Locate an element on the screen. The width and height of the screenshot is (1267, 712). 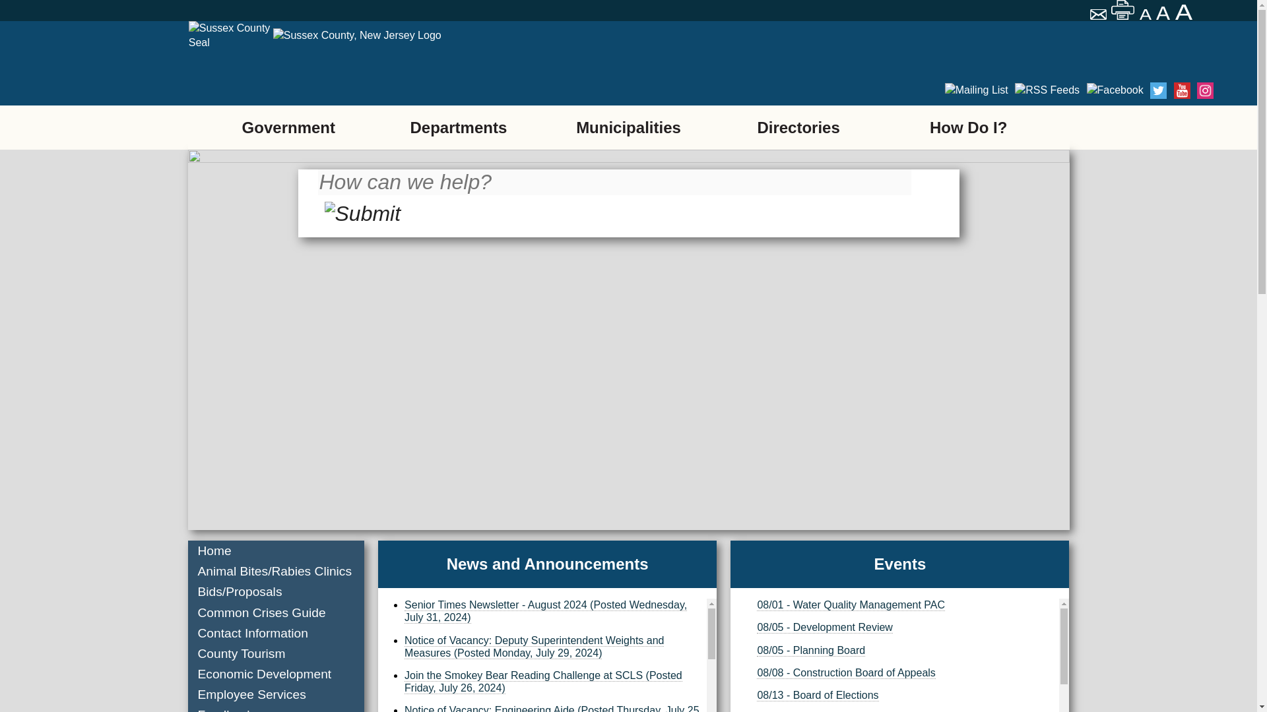
Visit our YouTube channel is located at coordinates (1047, 91).